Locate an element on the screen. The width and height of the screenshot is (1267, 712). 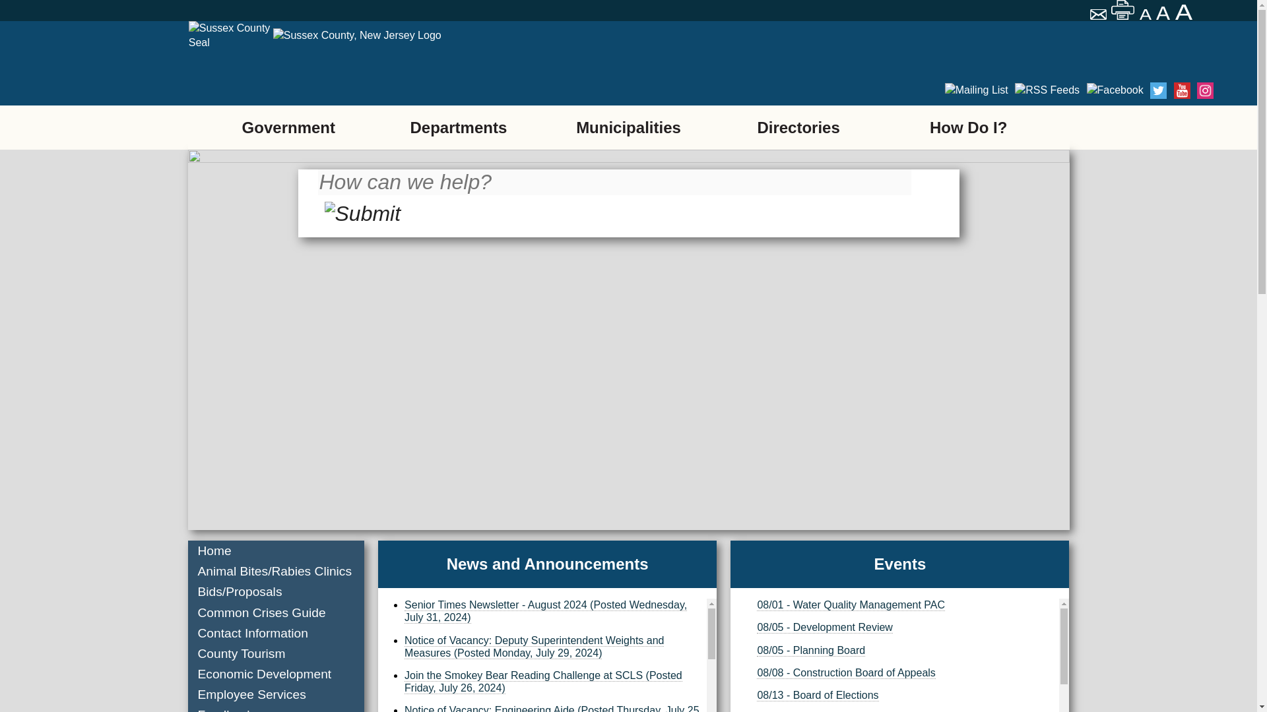
Visit our YouTube channel is located at coordinates (1047, 91).